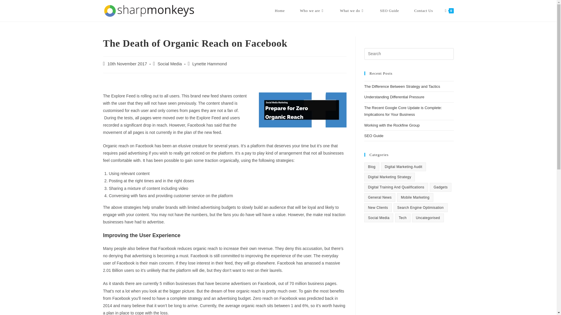 Image resolution: width=561 pixels, height=315 pixels. What do you see at coordinates (352, 11) in the screenshot?
I see `What we do` at bounding box center [352, 11].